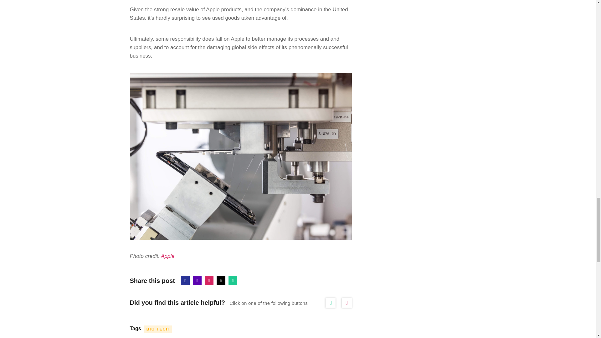 The width and height of the screenshot is (601, 338). What do you see at coordinates (197, 281) in the screenshot?
I see `Linkedin` at bounding box center [197, 281].